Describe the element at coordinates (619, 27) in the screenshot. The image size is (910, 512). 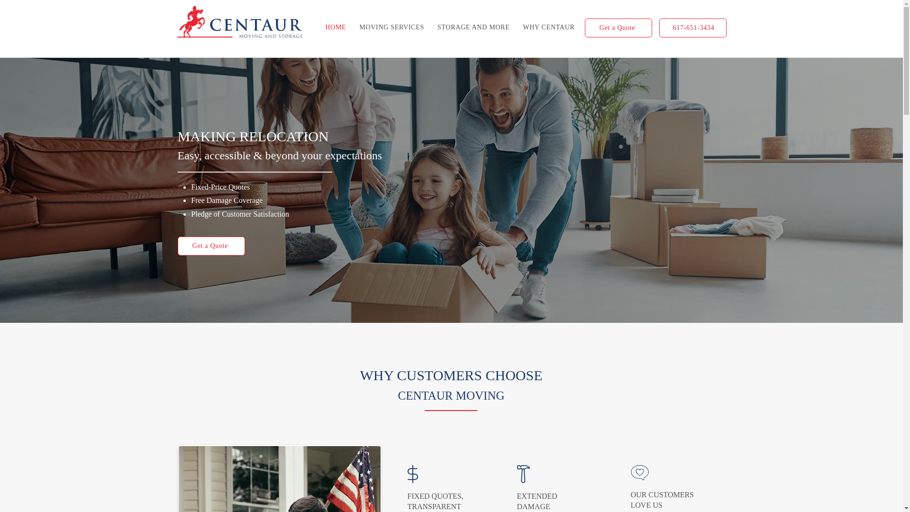
I see `Get a Quote` at that location.